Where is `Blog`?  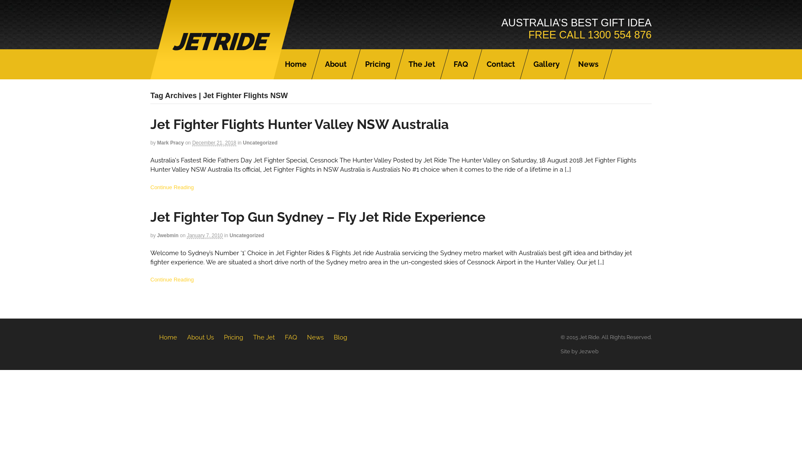 Blog is located at coordinates (340, 337).